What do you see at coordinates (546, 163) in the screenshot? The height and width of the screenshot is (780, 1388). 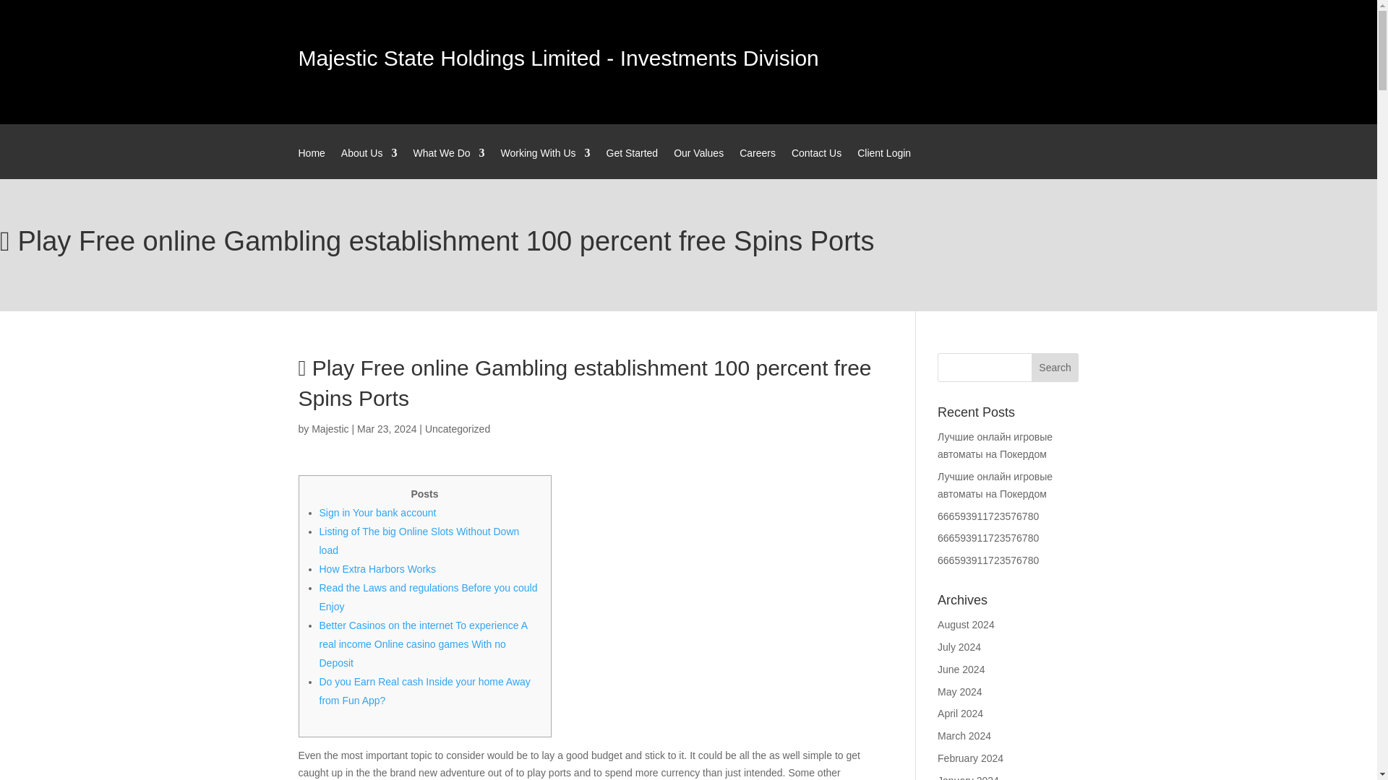 I see `Working With Us` at bounding box center [546, 163].